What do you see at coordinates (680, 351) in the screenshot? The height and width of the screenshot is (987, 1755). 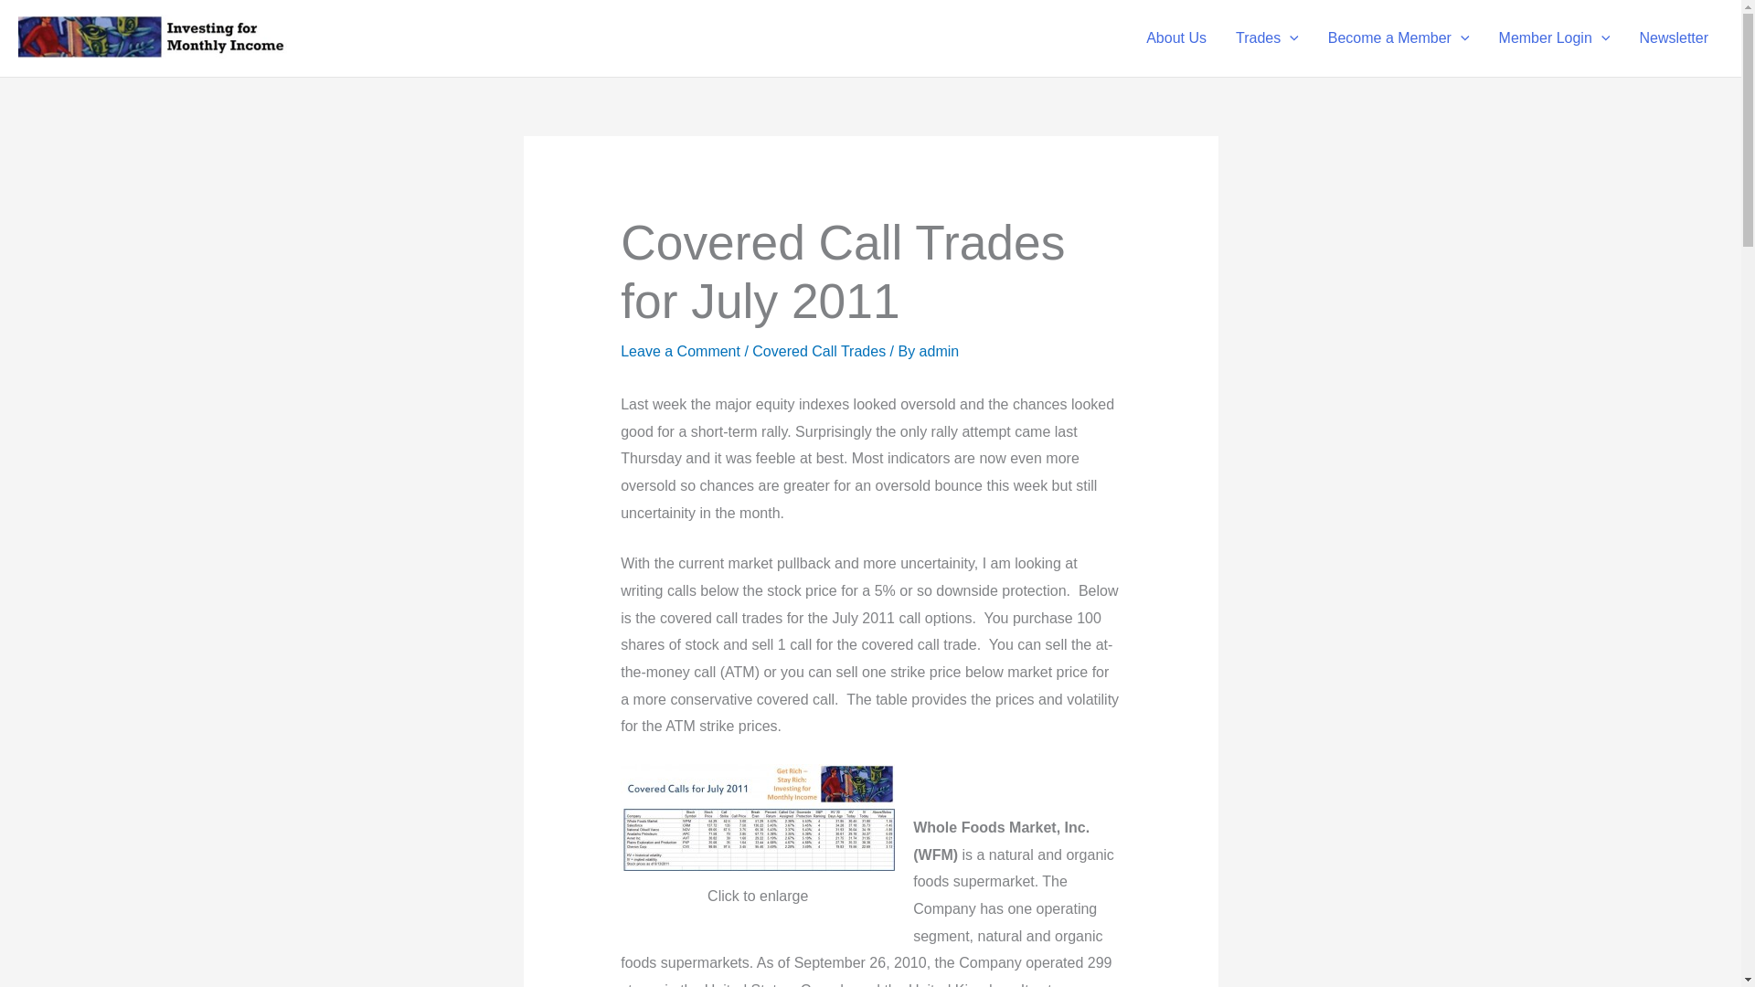 I see `Leave a Comment` at bounding box center [680, 351].